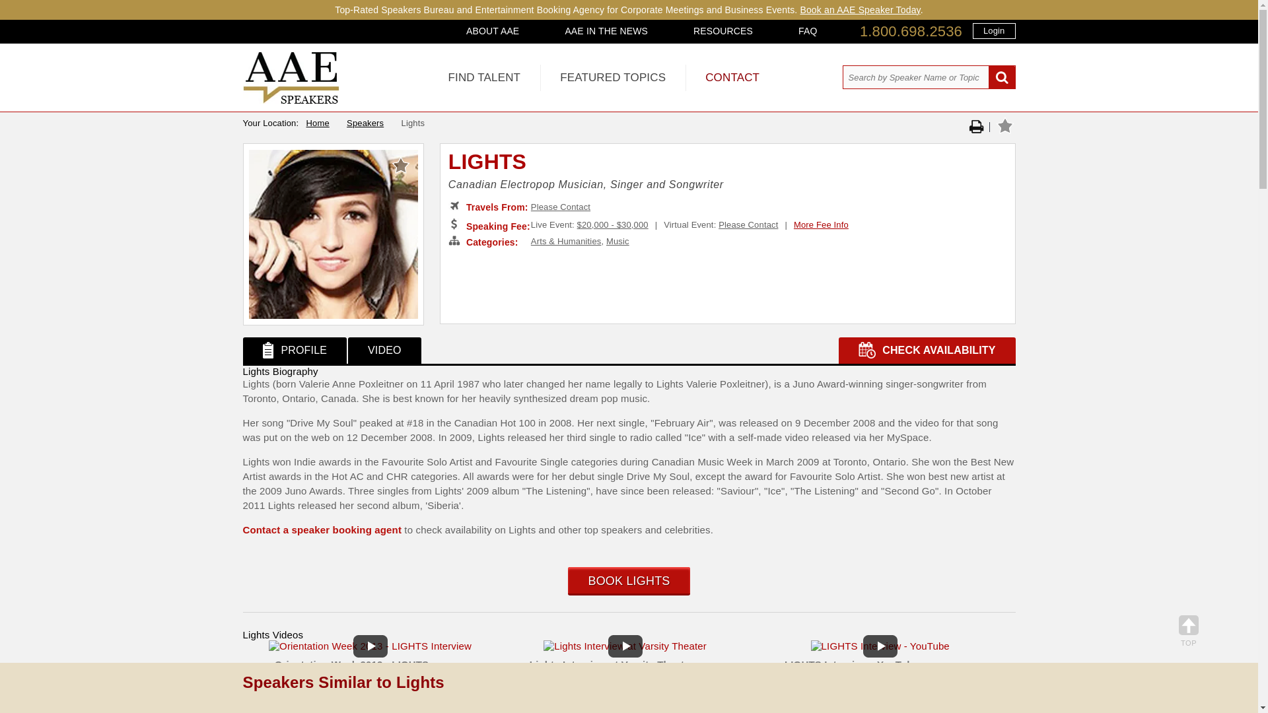  What do you see at coordinates (911, 32) in the screenshot?
I see `1.800.698.2536` at bounding box center [911, 32].